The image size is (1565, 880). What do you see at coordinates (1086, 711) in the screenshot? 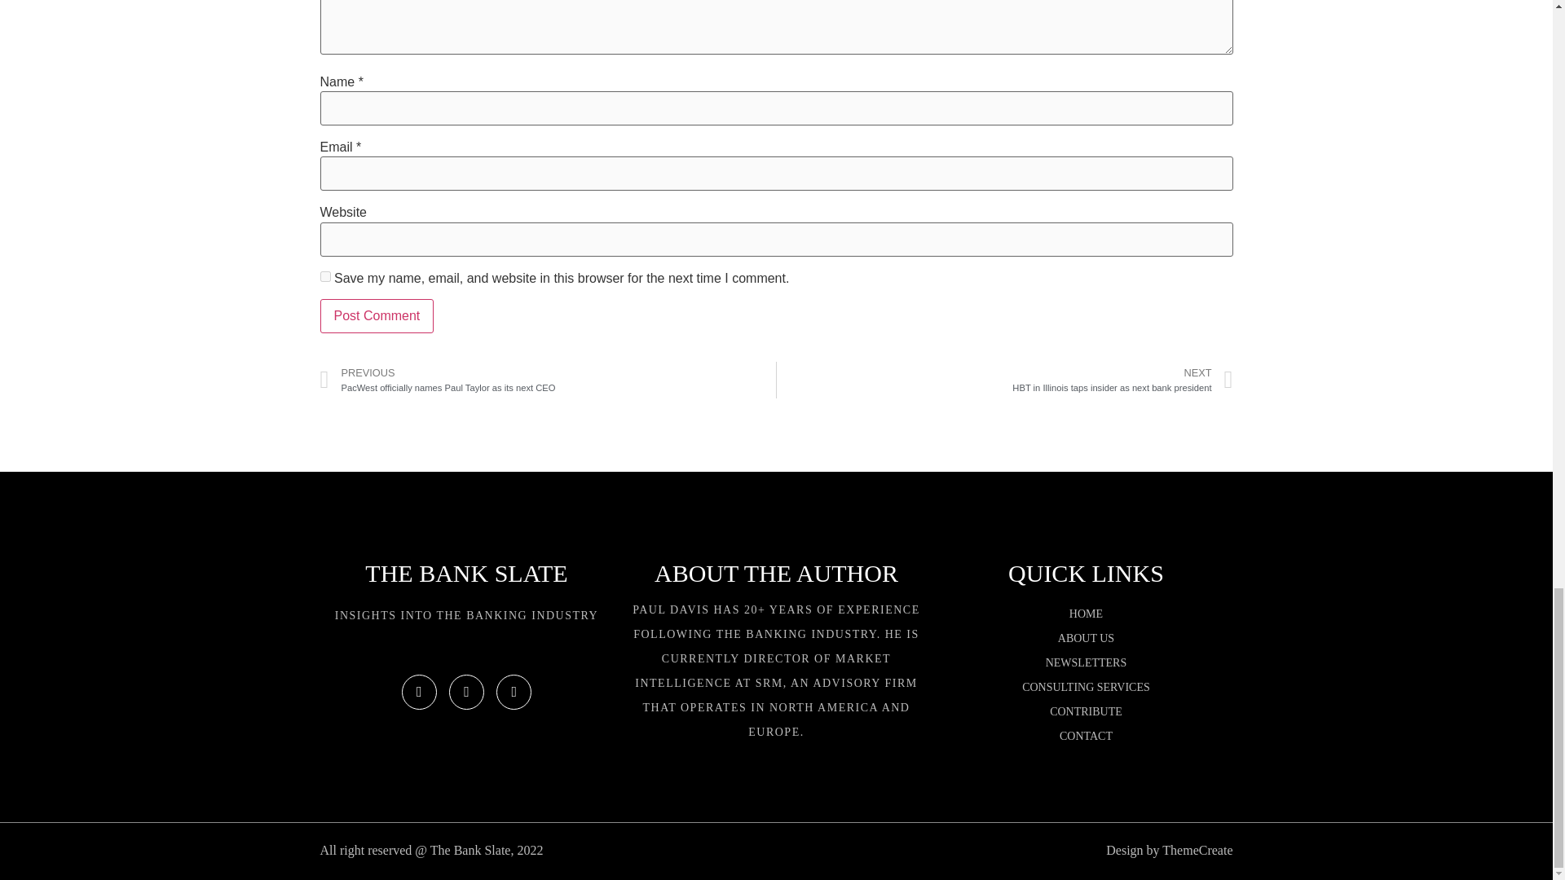
I see `CONTACT` at bounding box center [1086, 711].